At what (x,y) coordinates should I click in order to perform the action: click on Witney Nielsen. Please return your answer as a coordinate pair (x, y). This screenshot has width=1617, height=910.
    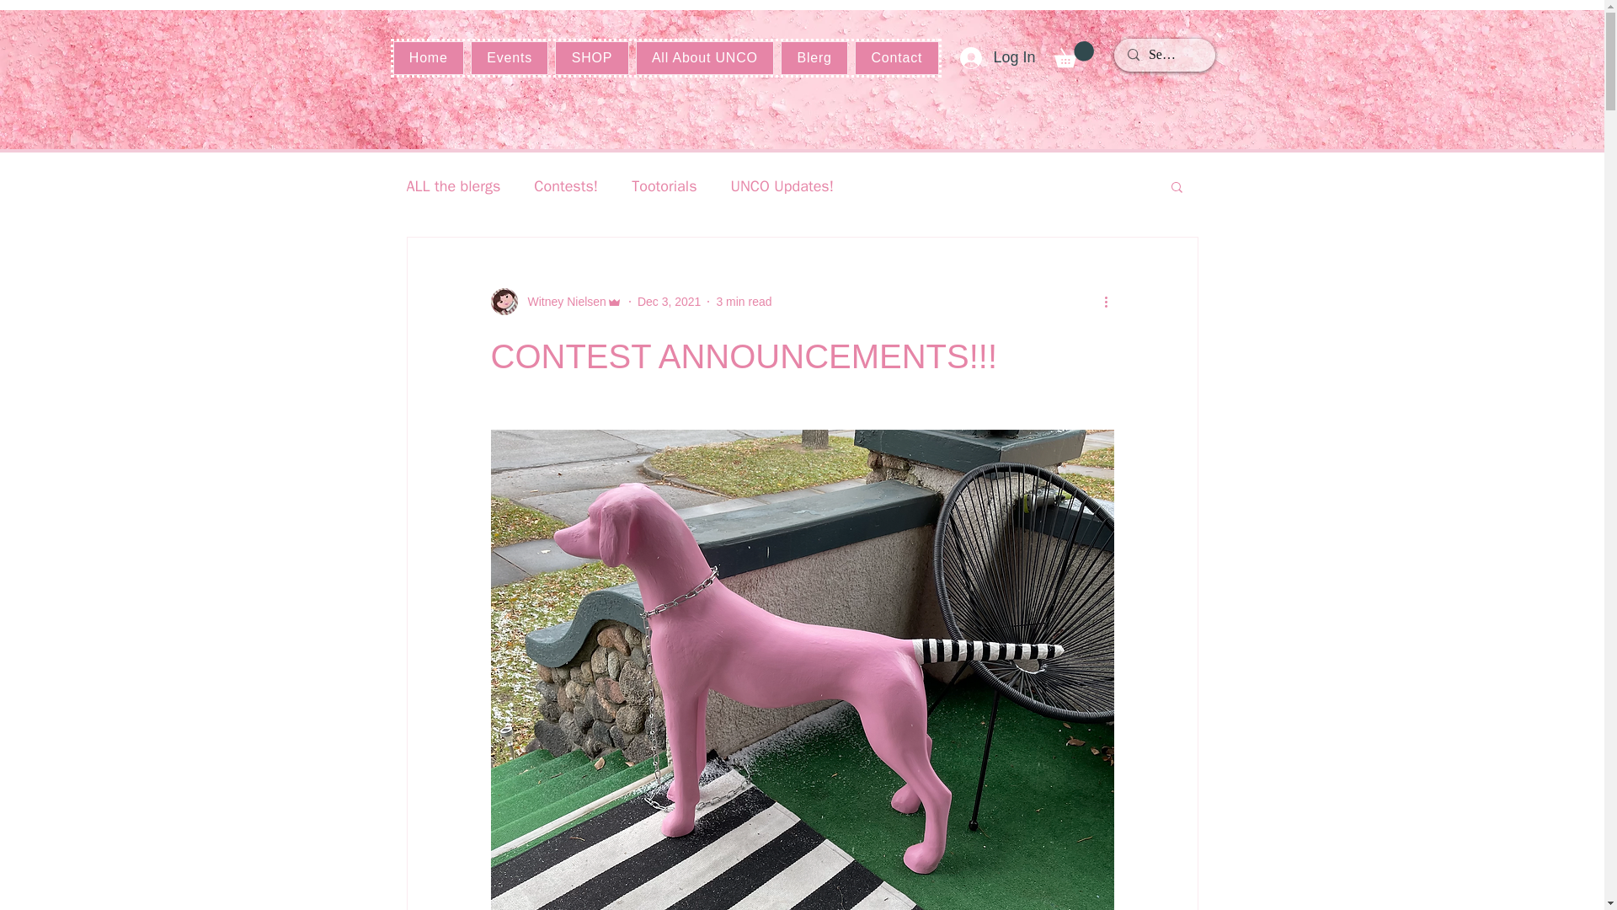
    Looking at the image, I should click on (555, 302).